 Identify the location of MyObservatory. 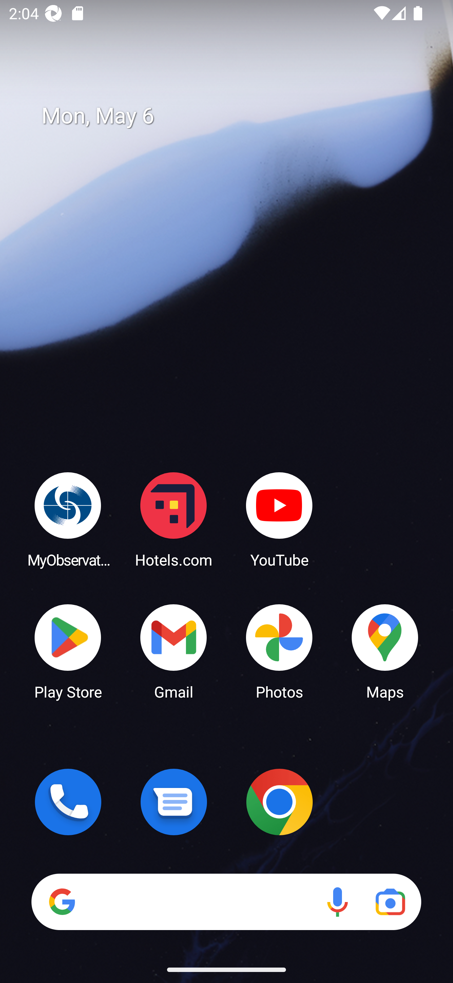
(68, 519).